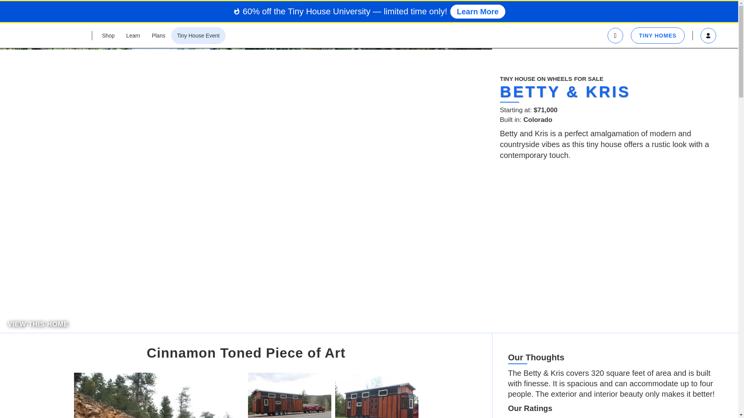 This screenshot has height=418, width=744. I want to click on Plans, so click(158, 36).